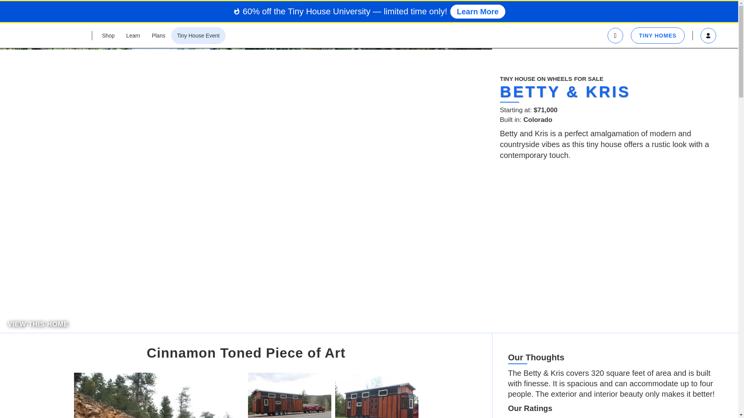 This screenshot has height=418, width=744. I want to click on Plans, so click(158, 36).